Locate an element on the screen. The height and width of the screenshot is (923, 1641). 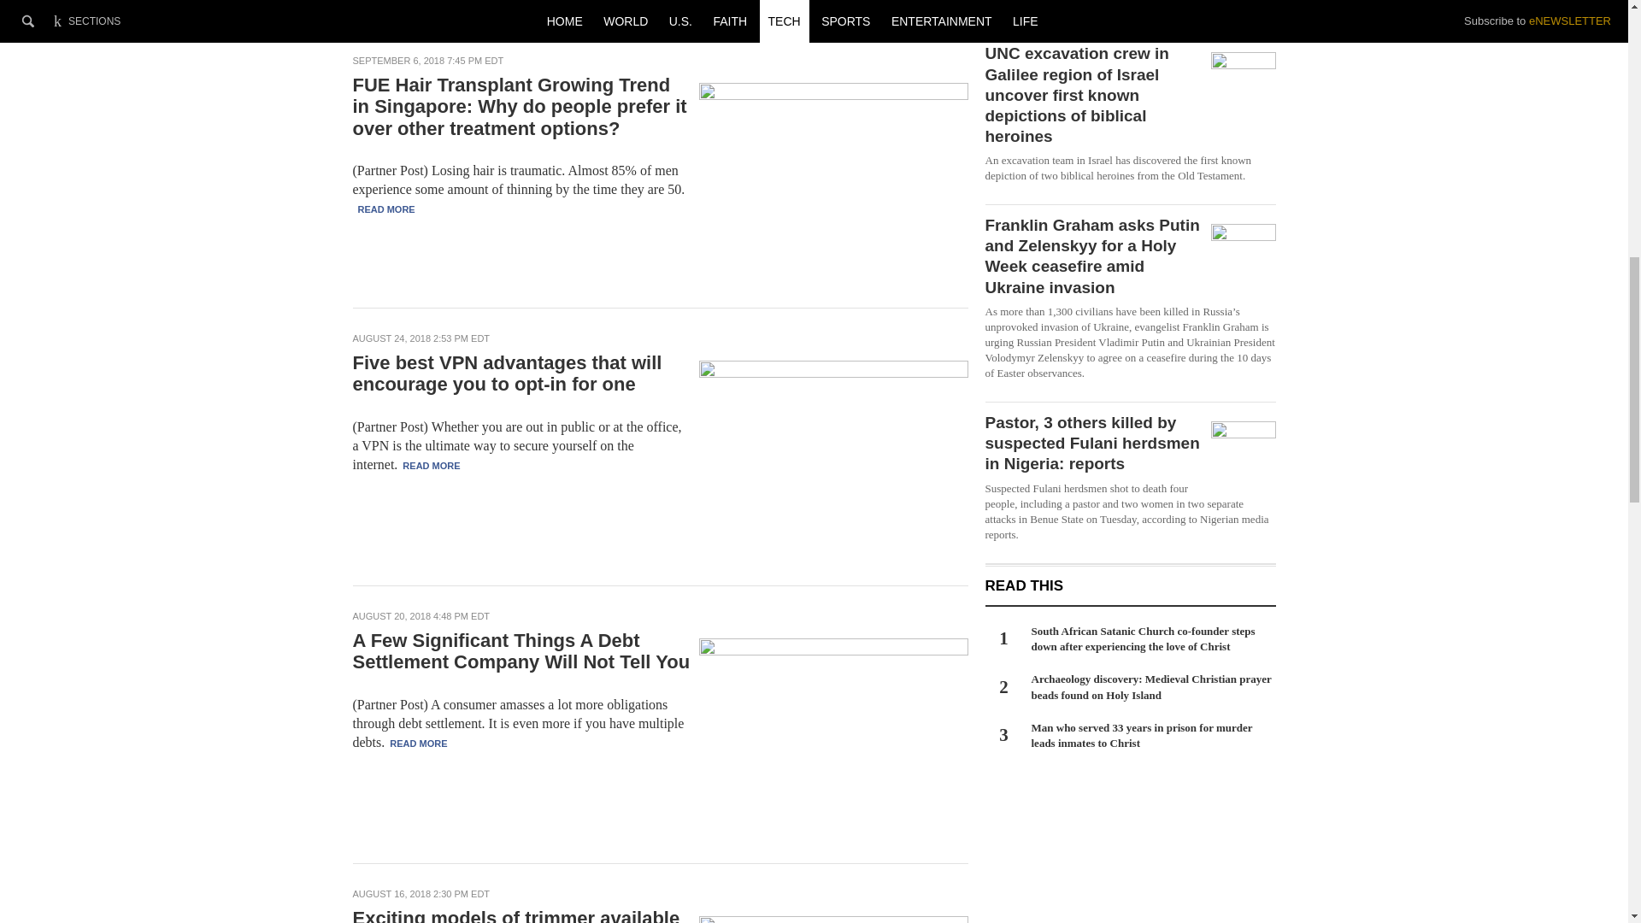
READ MORE is located at coordinates (386, 209).